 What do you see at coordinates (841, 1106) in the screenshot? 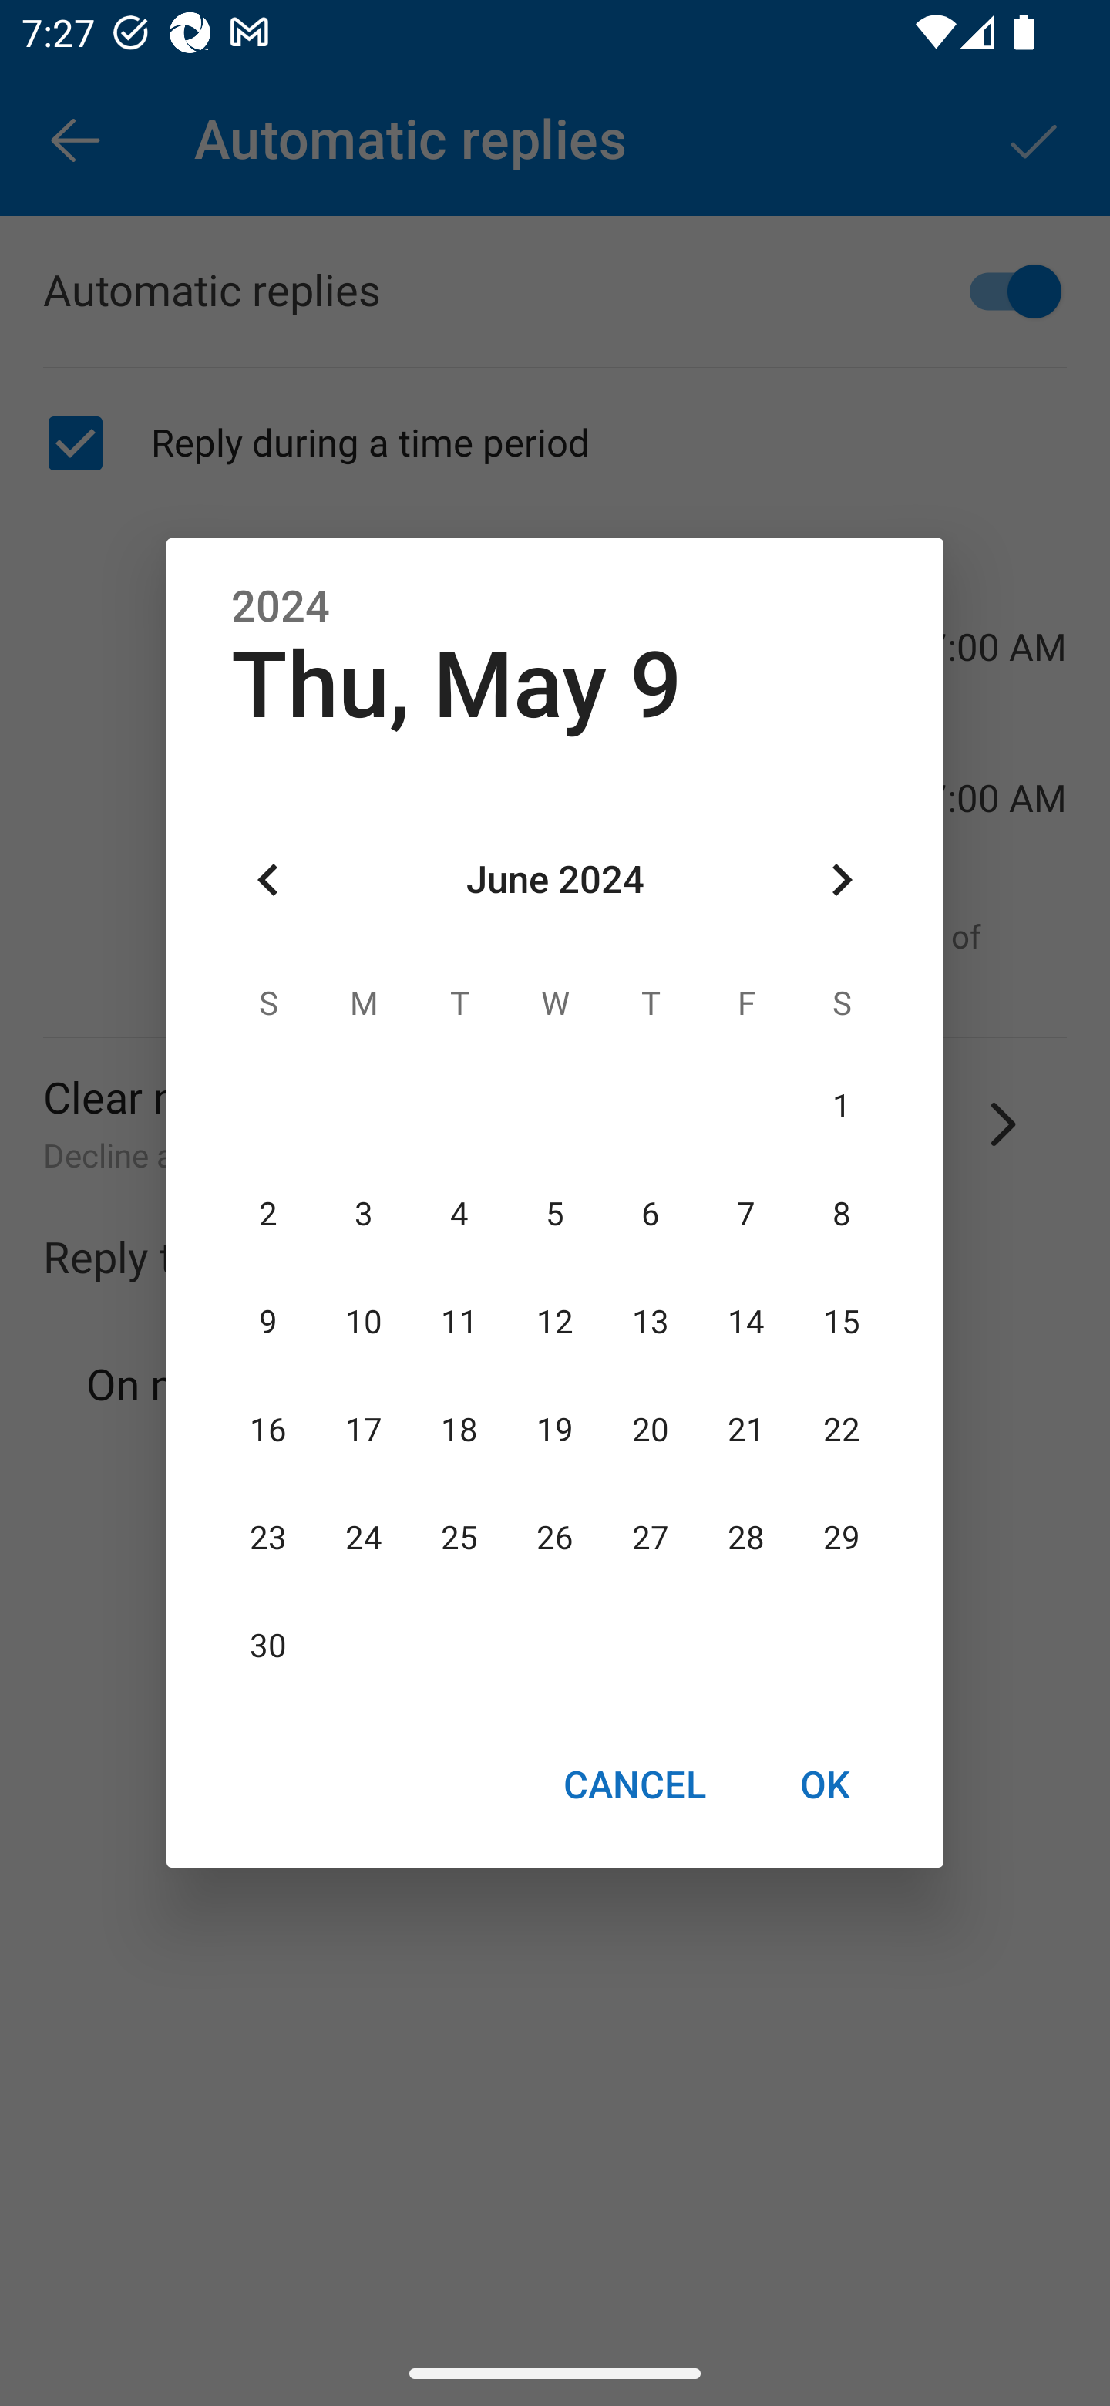
I see `1 01 June 2024` at bounding box center [841, 1106].